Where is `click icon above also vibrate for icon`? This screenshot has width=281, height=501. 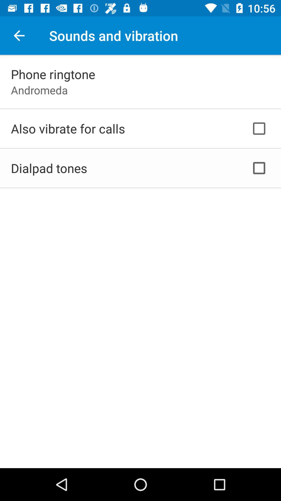 click icon above also vibrate for icon is located at coordinates (39, 90).